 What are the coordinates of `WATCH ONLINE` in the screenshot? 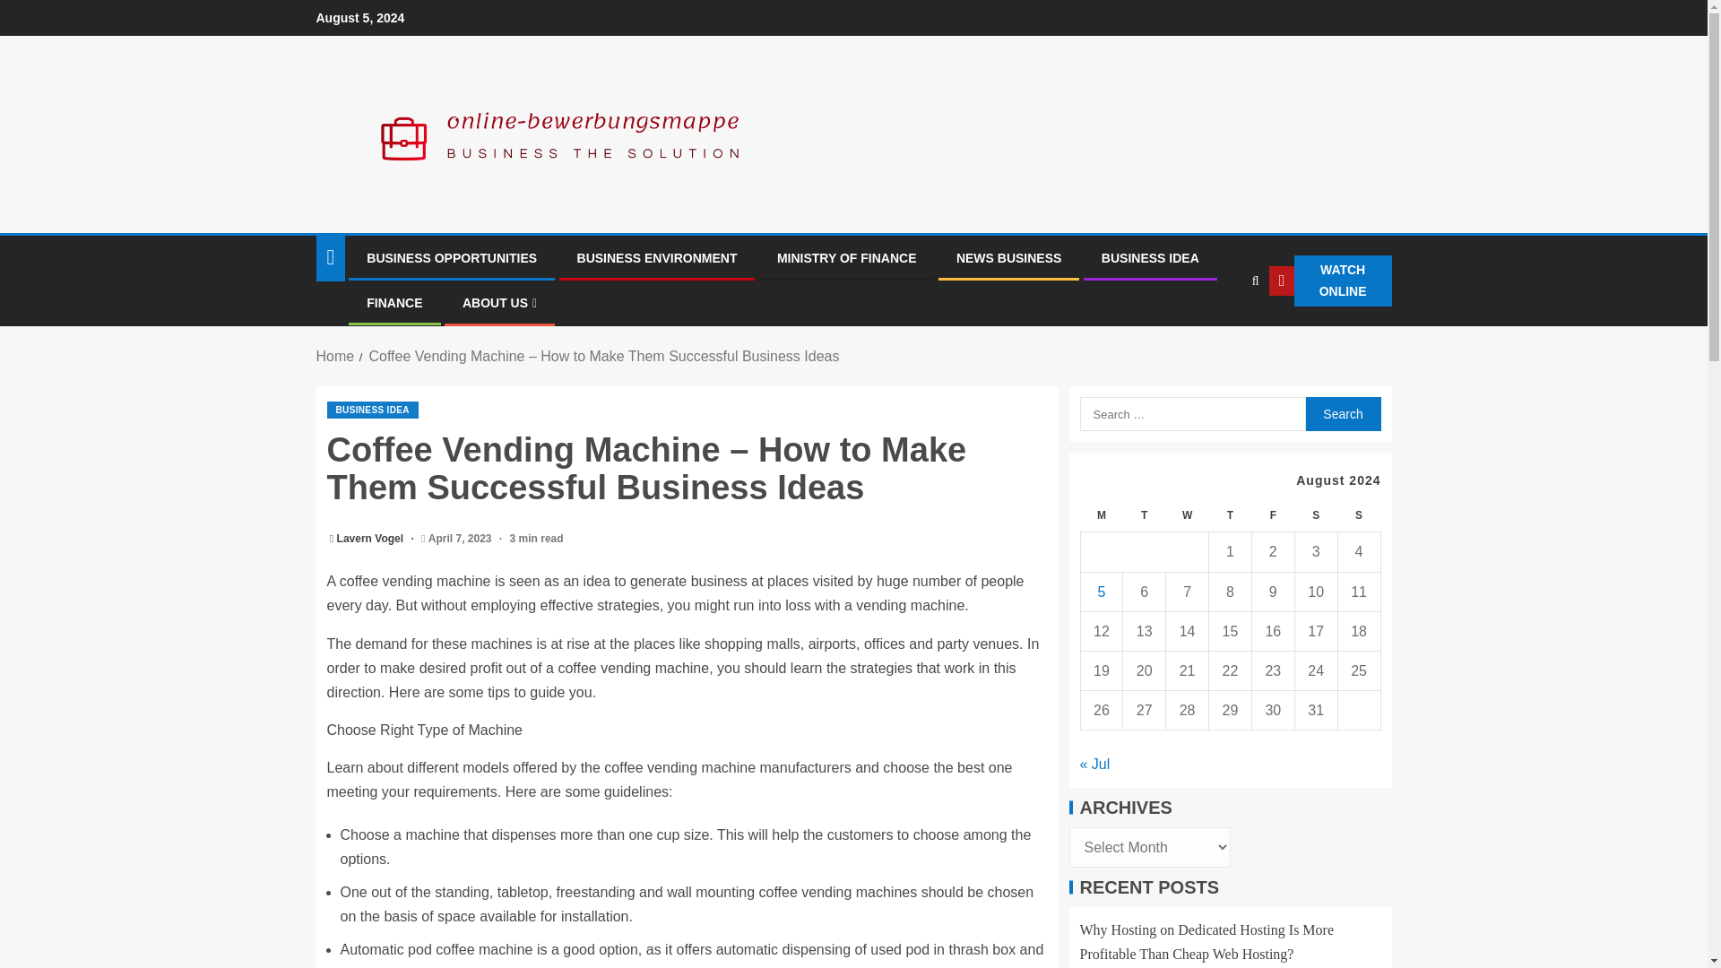 It's located at (1330, 281).